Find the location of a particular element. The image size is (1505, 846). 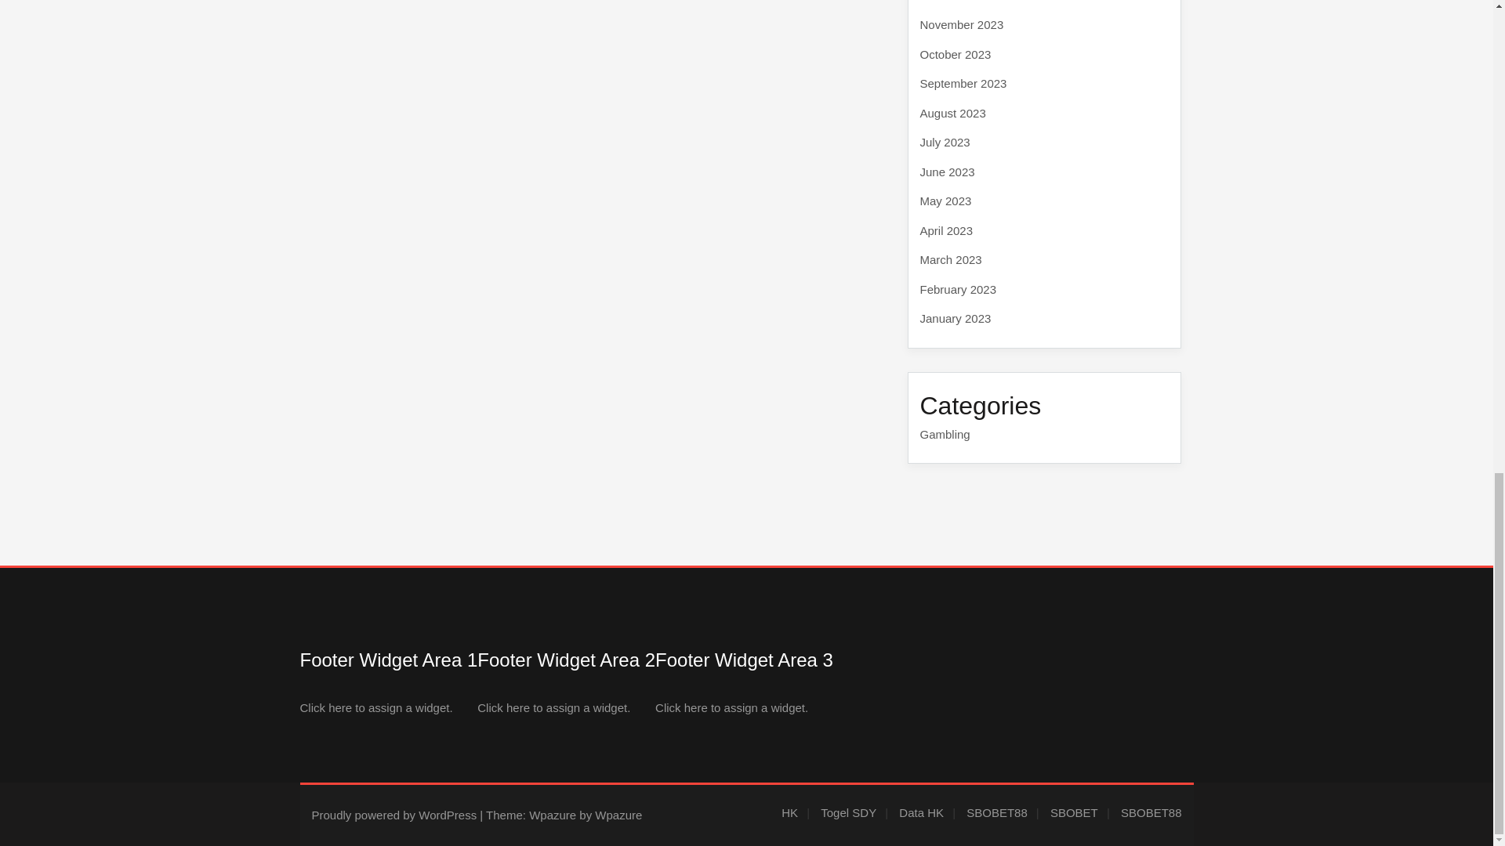

Click here to assign a widget. is located at coordinates (376, 707).